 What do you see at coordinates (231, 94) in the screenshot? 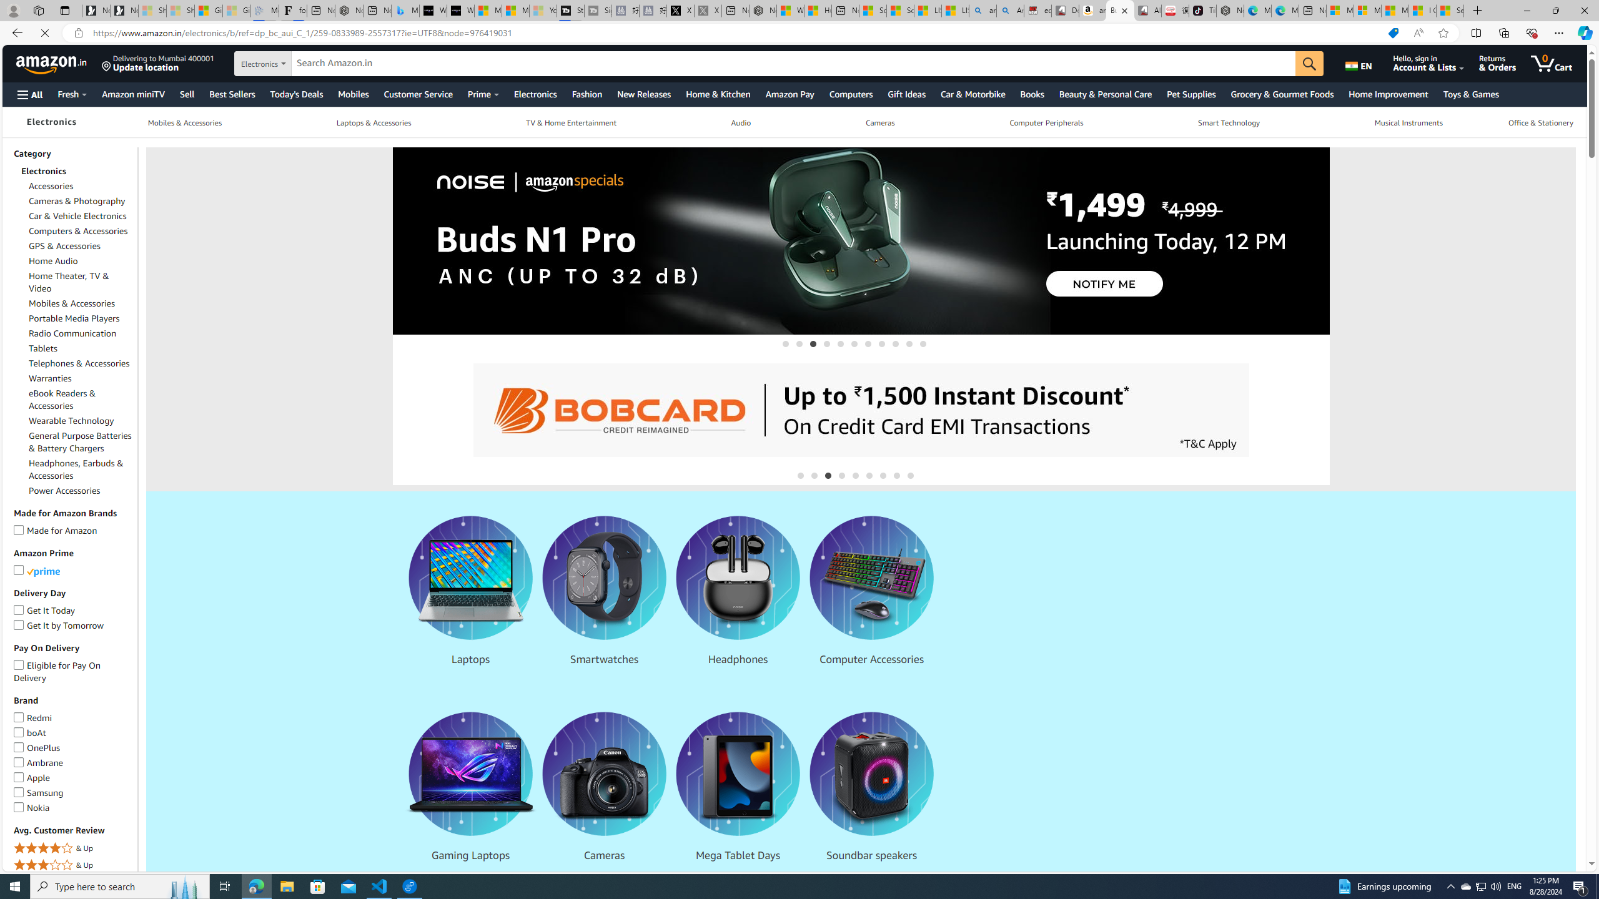
I see `Best Sellers` at bounding box center [231, 94].